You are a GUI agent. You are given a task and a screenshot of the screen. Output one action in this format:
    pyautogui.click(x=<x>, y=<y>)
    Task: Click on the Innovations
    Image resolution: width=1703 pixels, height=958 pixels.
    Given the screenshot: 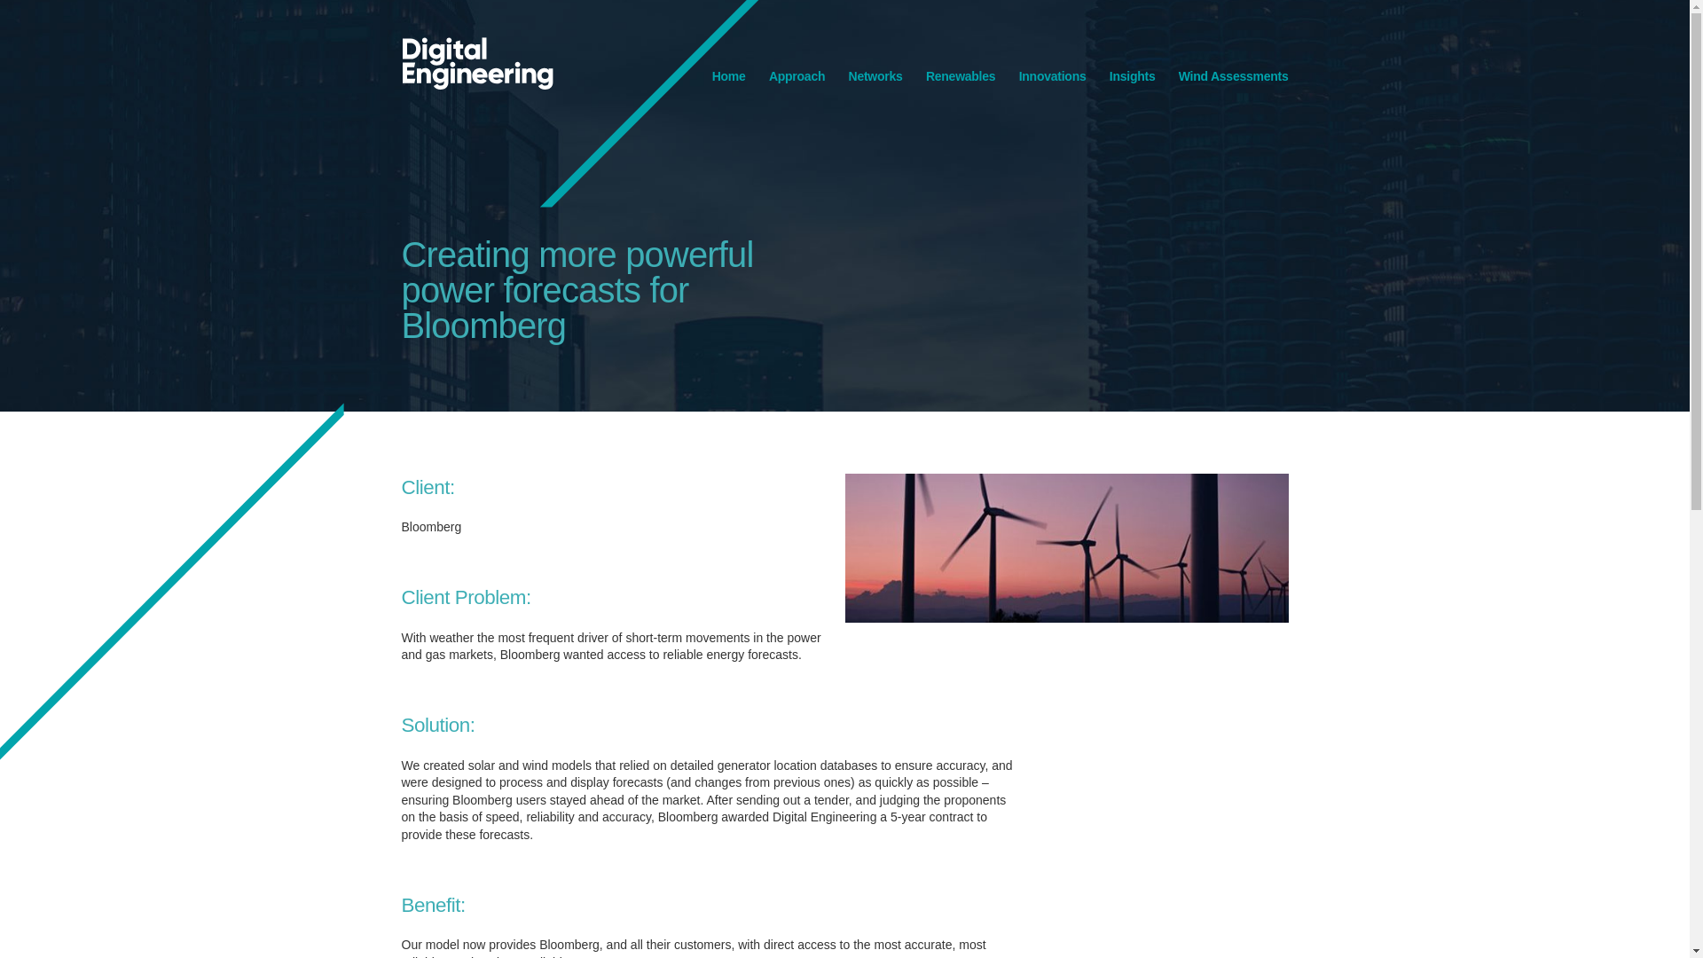 What is the action you would take?
    pyautogui.click(x=1052, y=75)
    